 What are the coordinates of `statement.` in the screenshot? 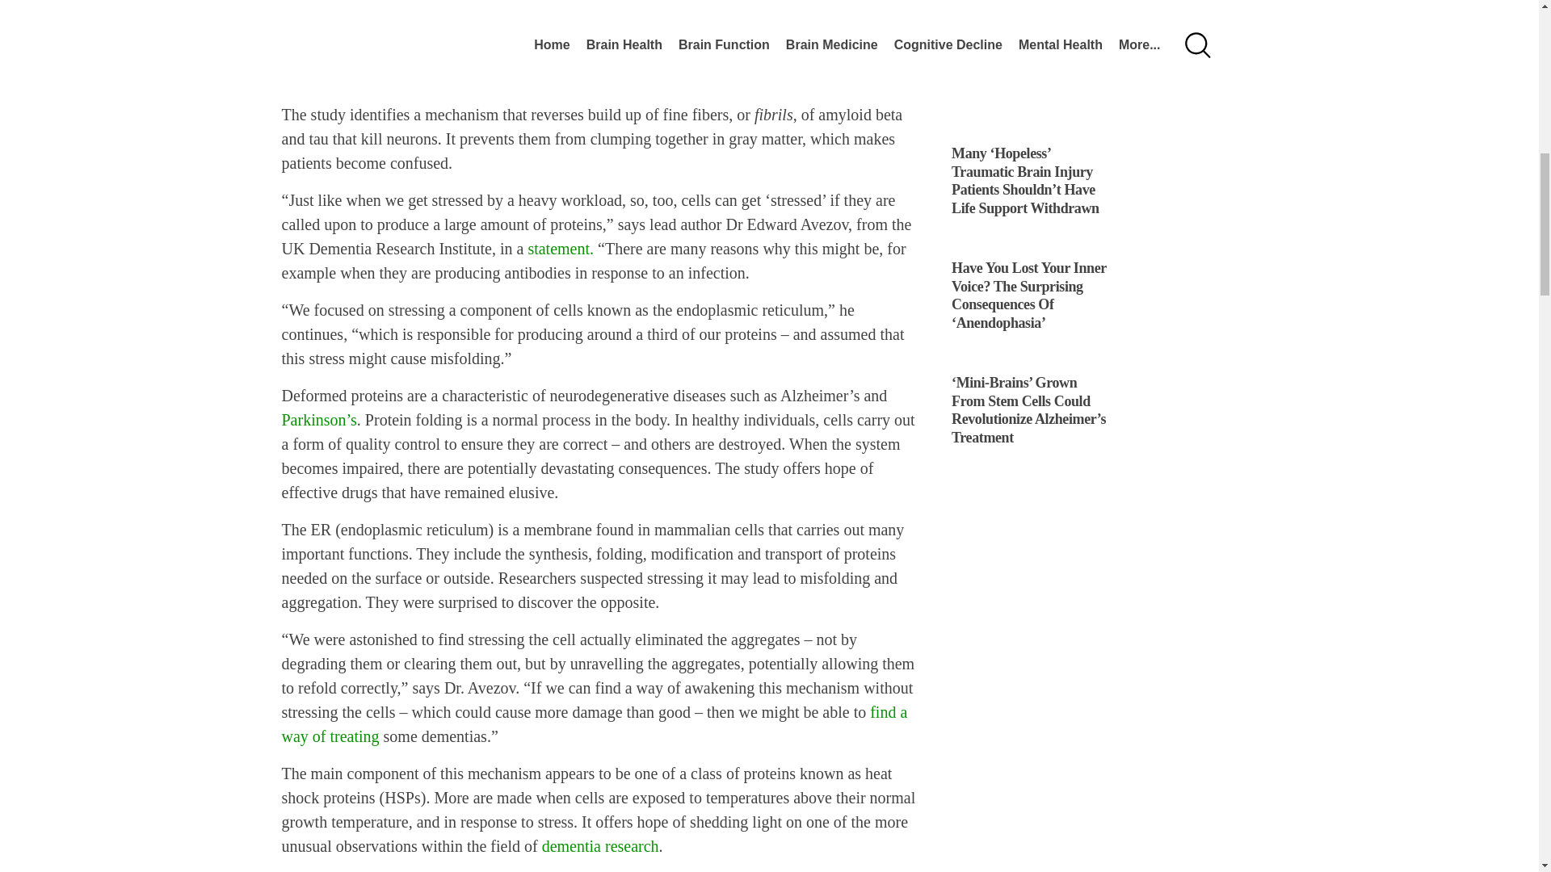 It's located at (561, 249).